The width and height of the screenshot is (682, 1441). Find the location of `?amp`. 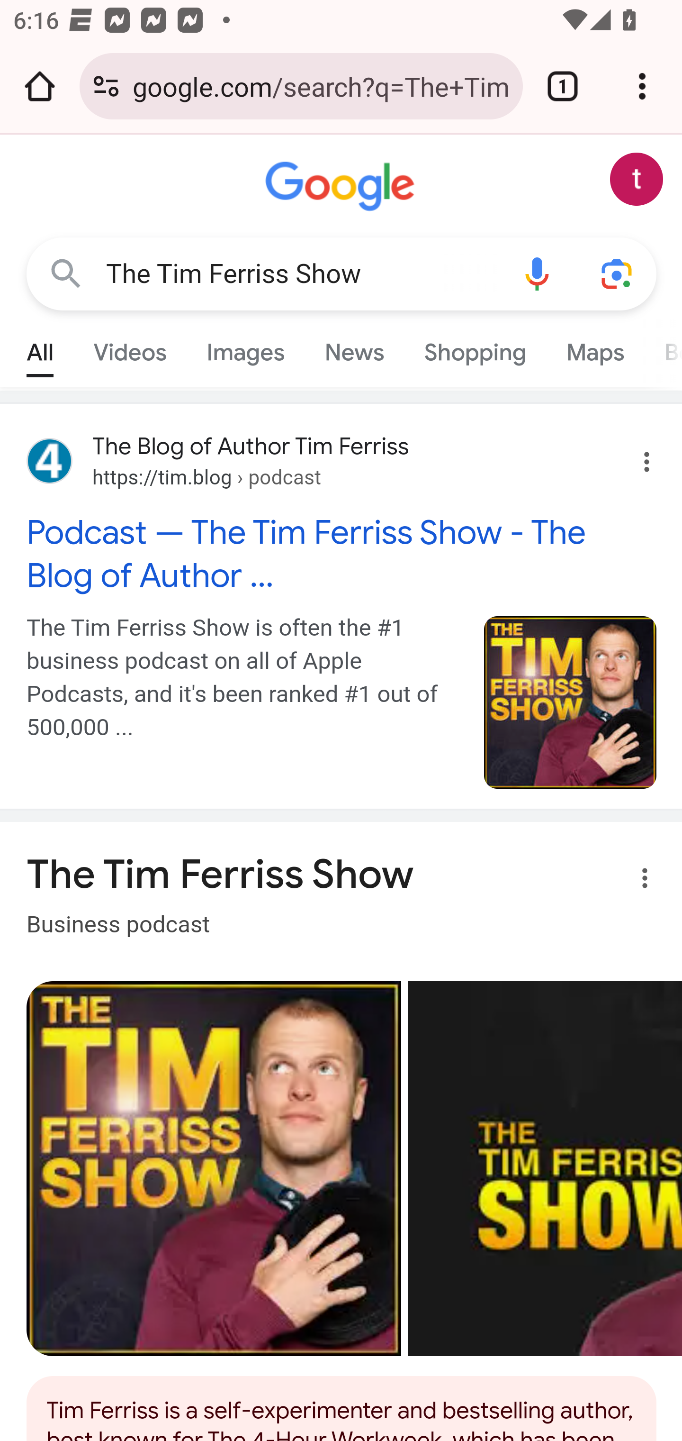

?amp is located at coordinates (571, 702).